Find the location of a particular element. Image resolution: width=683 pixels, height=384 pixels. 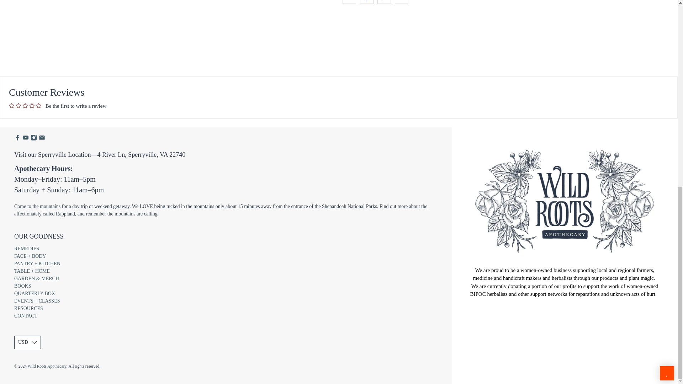

Share this on Facebook is located at coordinates (366, 2).